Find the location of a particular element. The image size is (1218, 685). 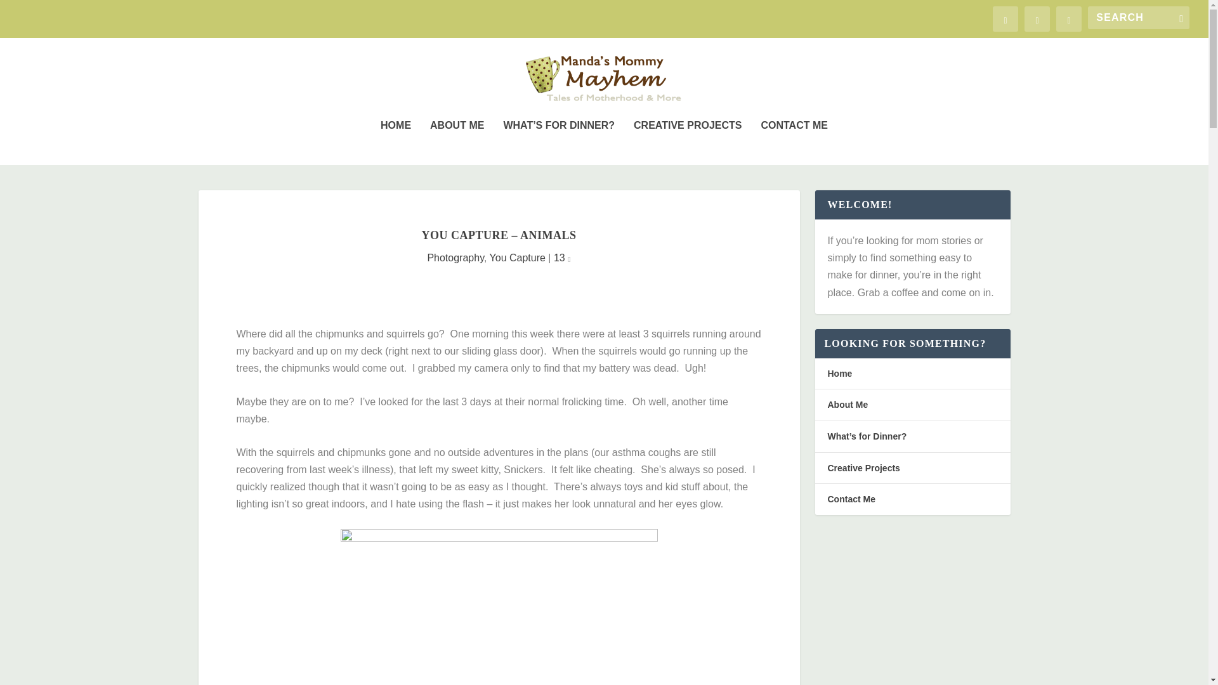

Photography is located at coordinates (455, 258).